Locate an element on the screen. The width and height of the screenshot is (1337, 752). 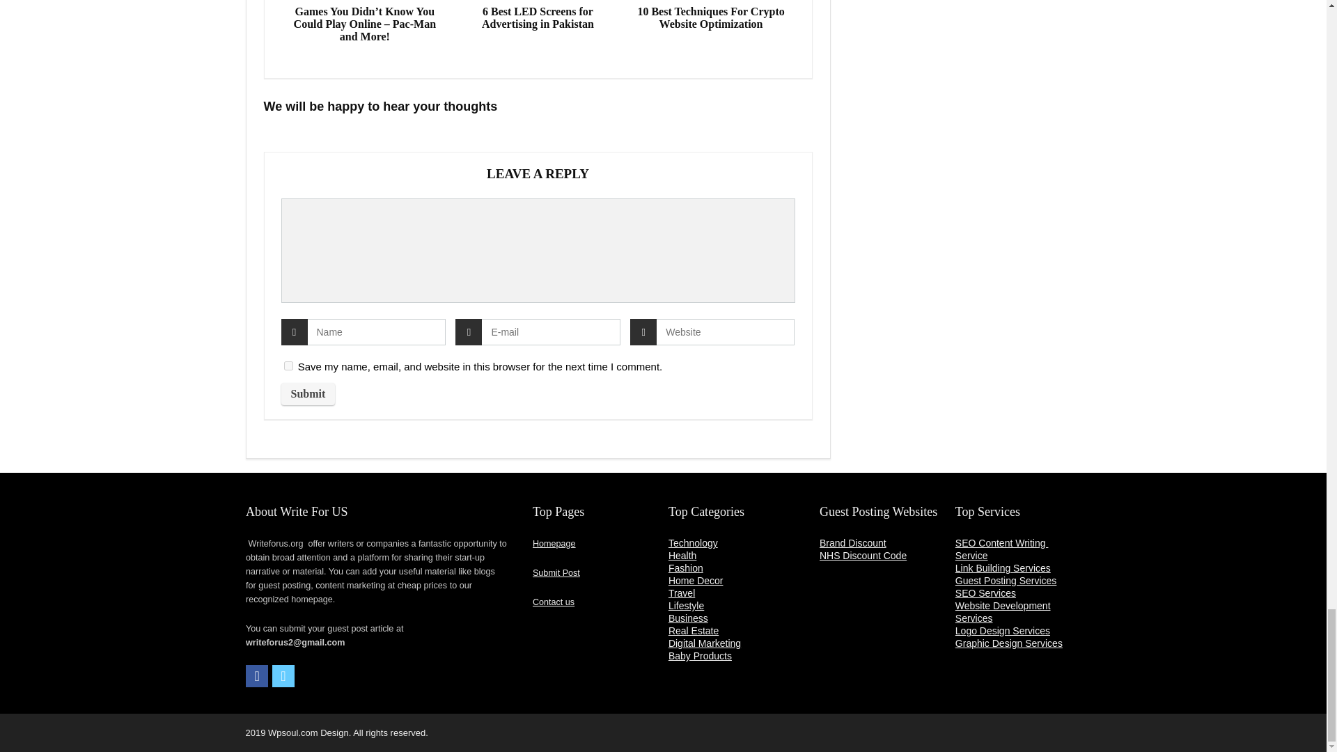
6 Best LED Screens for Advertising in Pakistan is located at coordinates (538, 18).